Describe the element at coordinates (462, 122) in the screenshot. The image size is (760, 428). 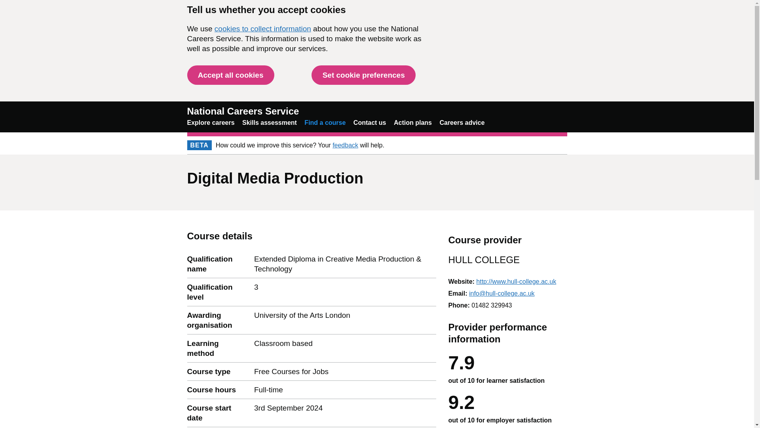
I see `Careers advice` at that location.